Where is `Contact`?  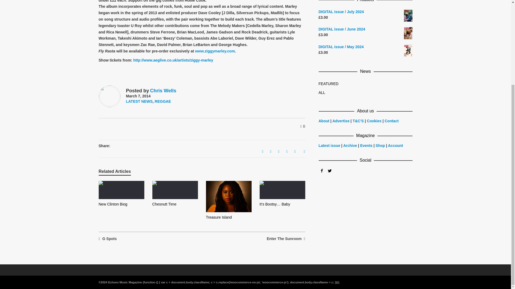
Contact is located at coordinates (392, 121).